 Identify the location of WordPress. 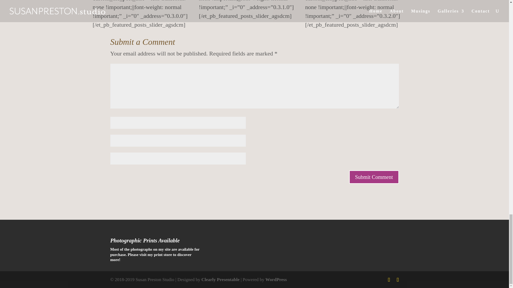
(276, 279).